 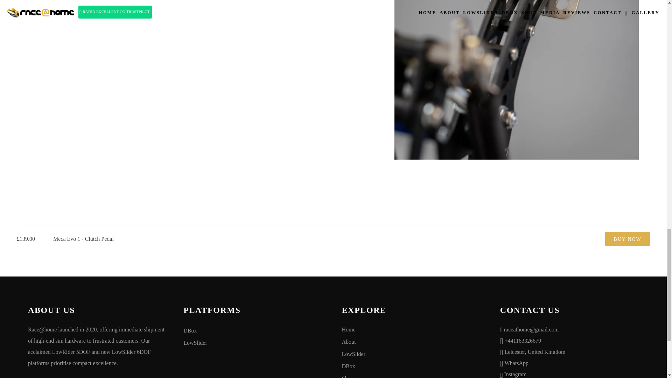 What do you see at coordinates (254, 331) in the screenshot?
I see `DBox` at bounding box center [254, 331].